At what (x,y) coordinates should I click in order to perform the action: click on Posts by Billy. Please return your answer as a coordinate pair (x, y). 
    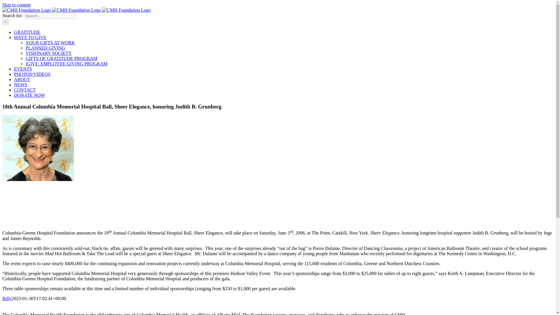
    Looking at the image, I should click on (7, 299).